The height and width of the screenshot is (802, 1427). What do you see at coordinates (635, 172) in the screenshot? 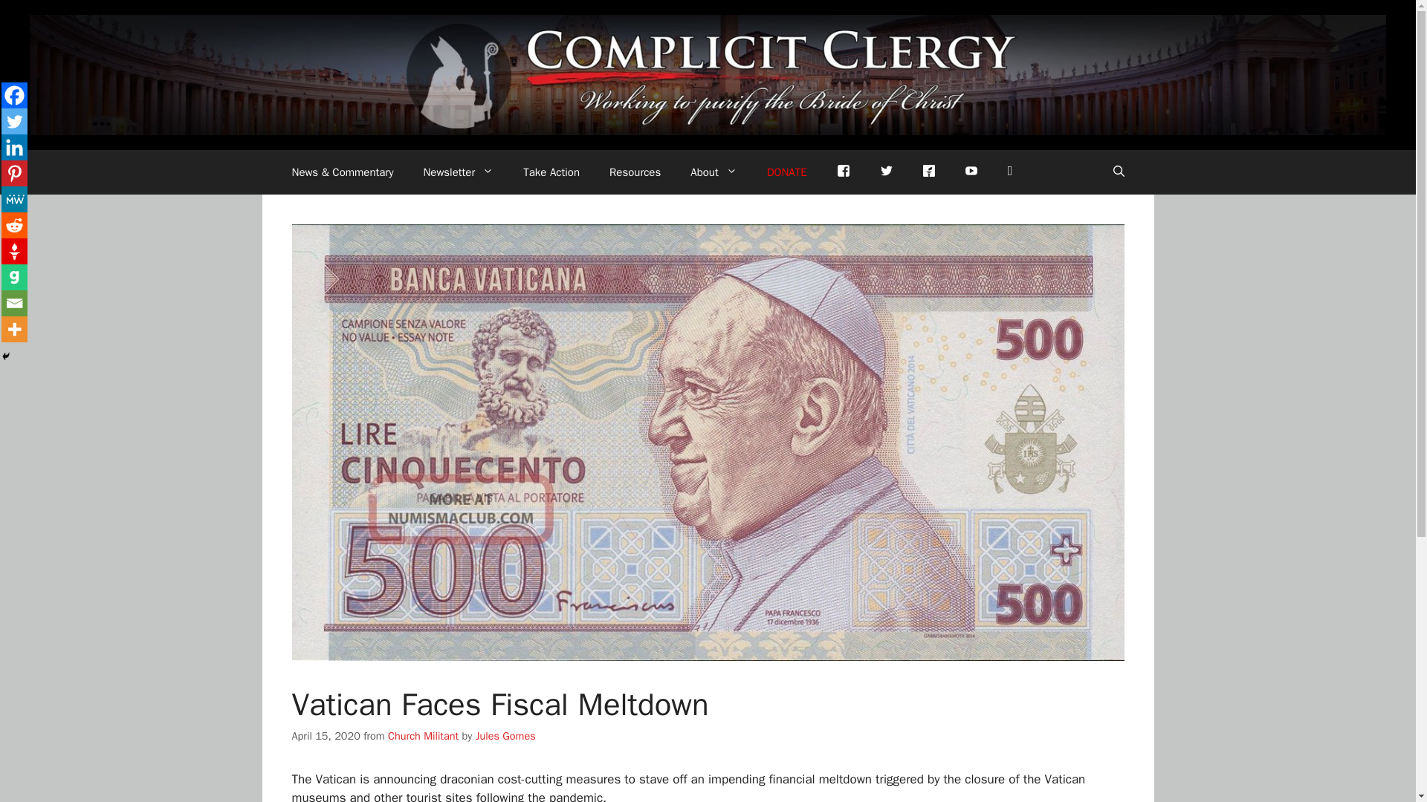
I see `Resources` at bounding box center [635, 172].